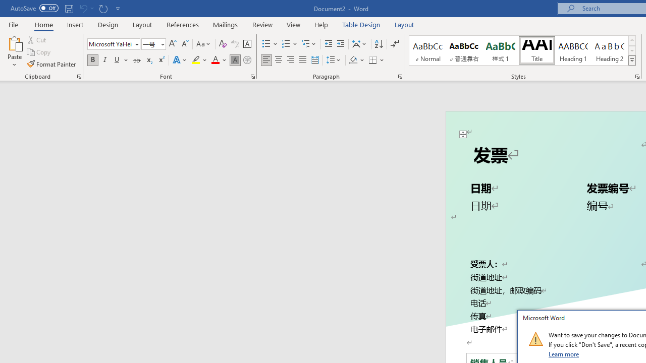 The image size is (646, 363). What do you see at coordinates (535, 339) in the screenshot?
I see `Class: NetUIImage` at bounding box center [535, 339].